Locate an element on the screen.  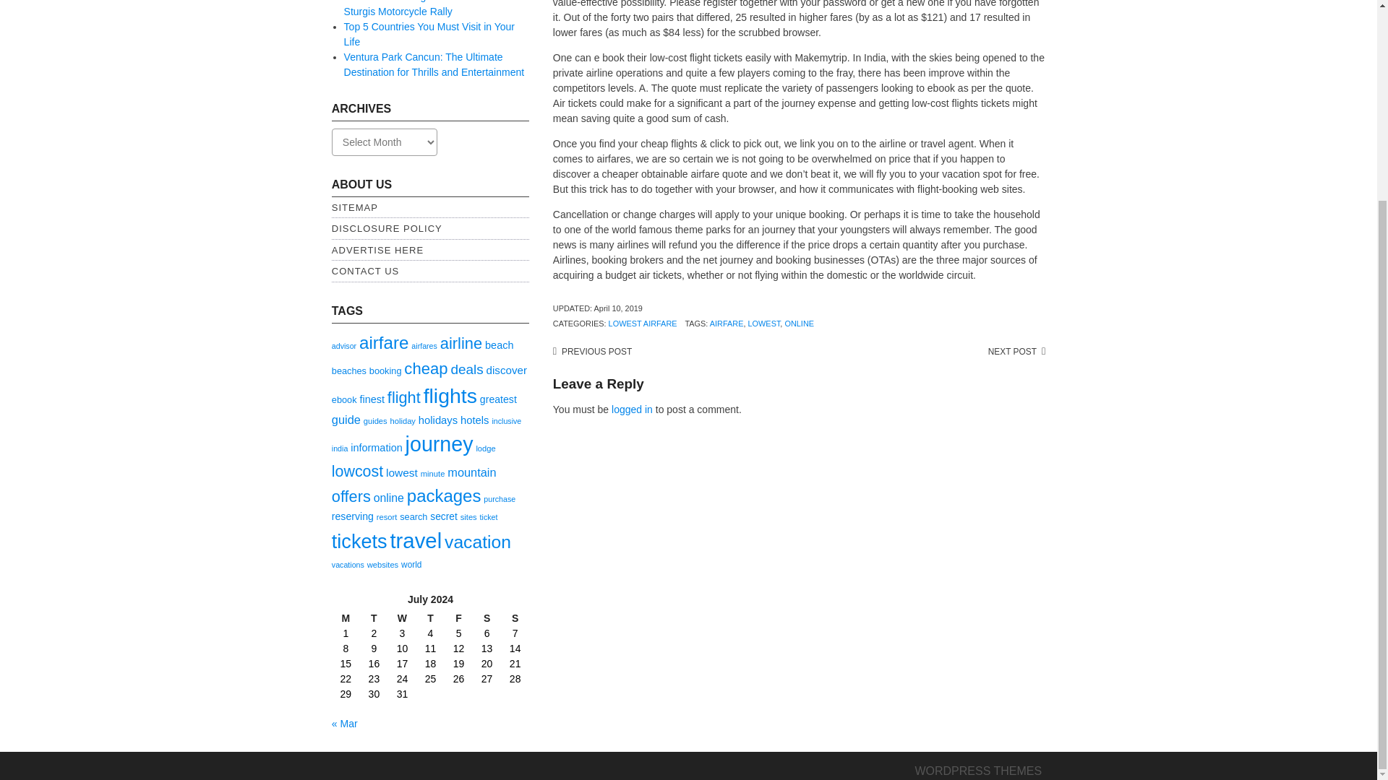
NEXT POST is located at coordinates (1016, 351).